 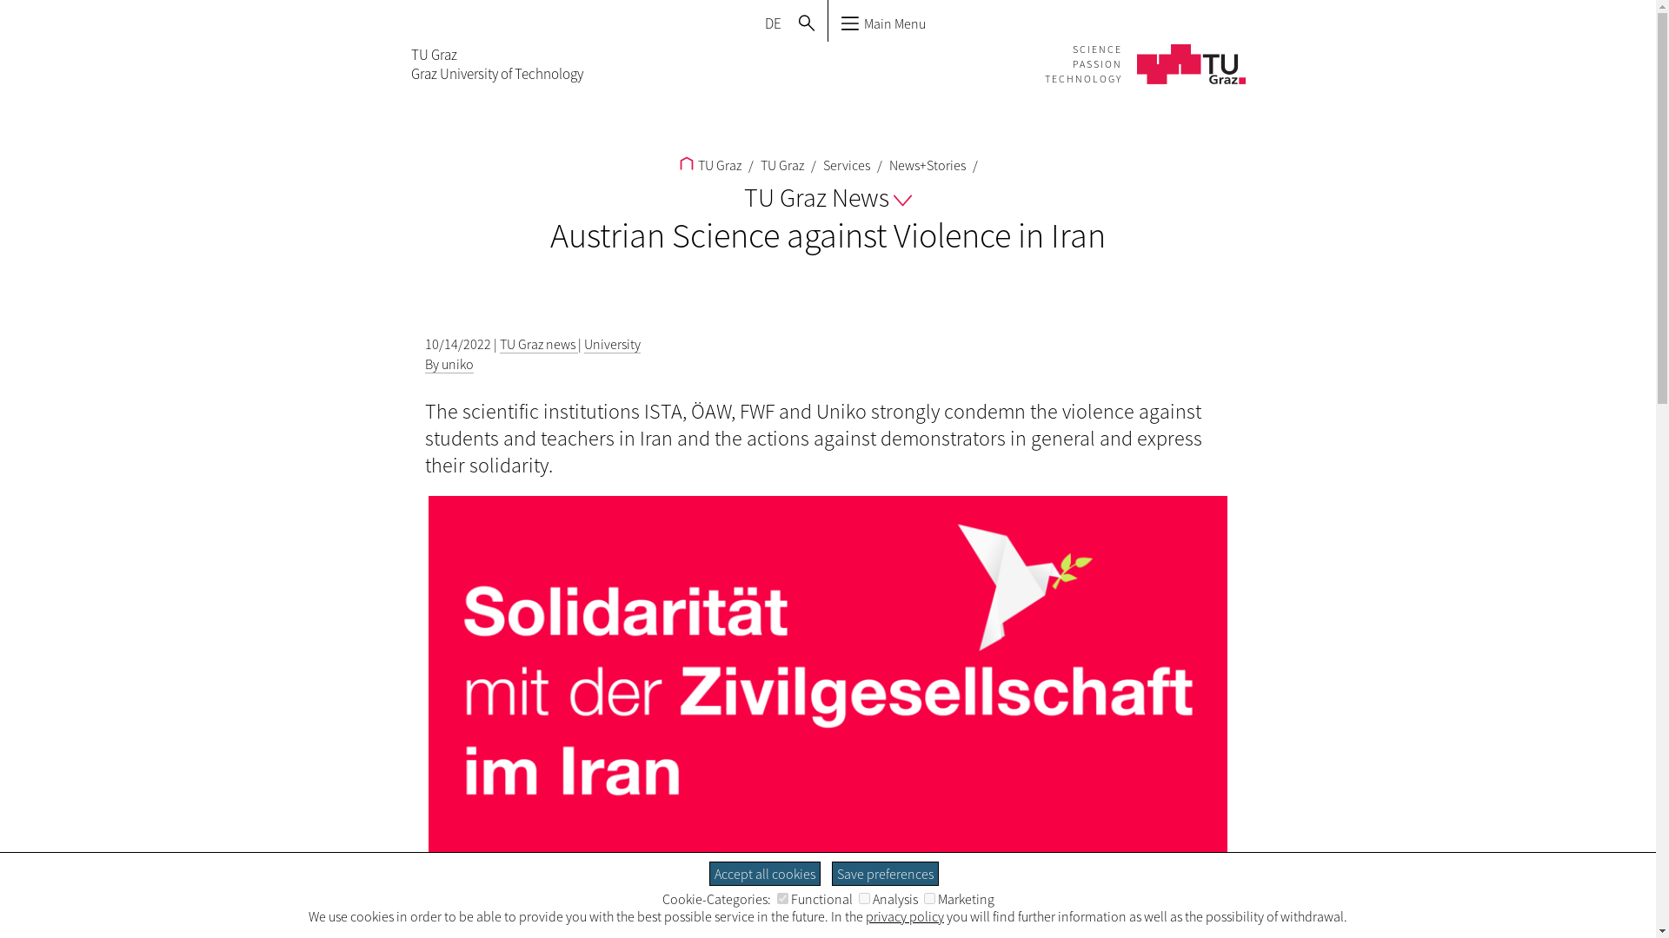 What do you see at coordinates (806, 23) in the screenshot?
I see `Search` at bounding box center [806, 23].